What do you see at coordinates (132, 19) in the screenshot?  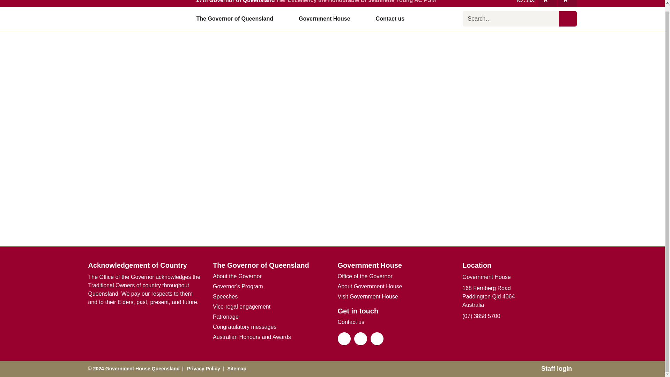 I see `Government House Queensland` at bounding box center [132, 19].